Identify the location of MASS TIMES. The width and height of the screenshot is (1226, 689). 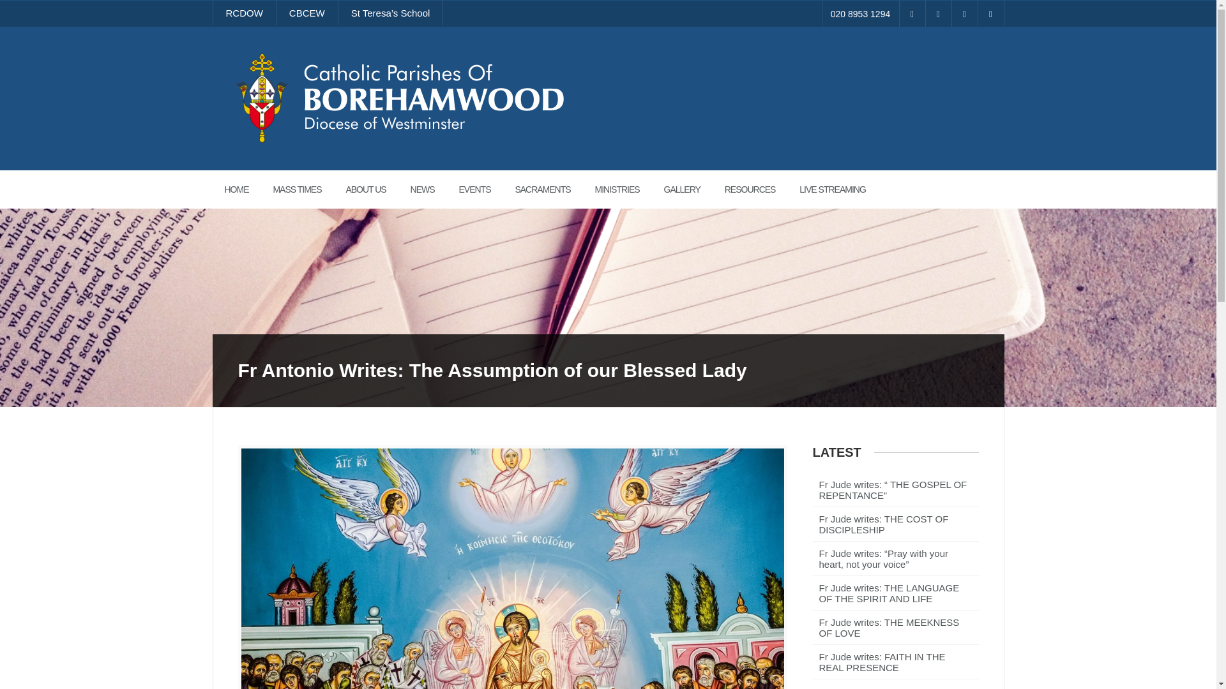
(296, 189).